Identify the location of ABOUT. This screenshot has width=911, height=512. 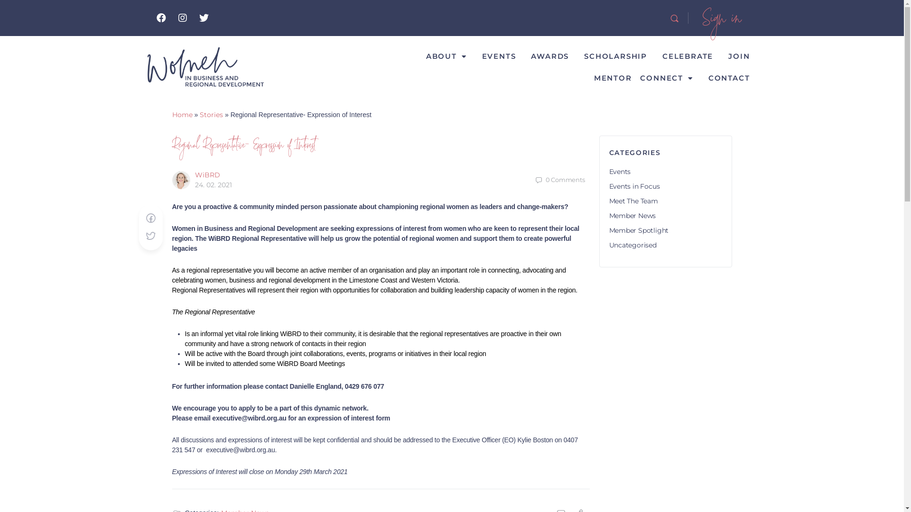
(446, 56).